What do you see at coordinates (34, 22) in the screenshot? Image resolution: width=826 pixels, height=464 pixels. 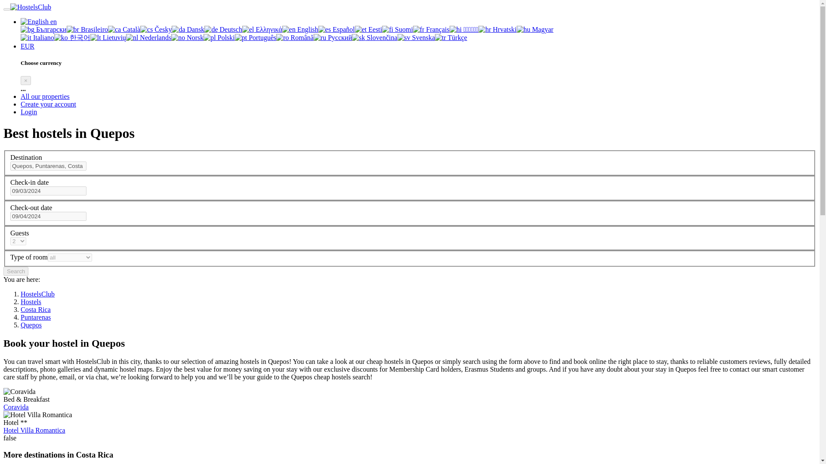 I see `English` at bounding box center [34, 22].